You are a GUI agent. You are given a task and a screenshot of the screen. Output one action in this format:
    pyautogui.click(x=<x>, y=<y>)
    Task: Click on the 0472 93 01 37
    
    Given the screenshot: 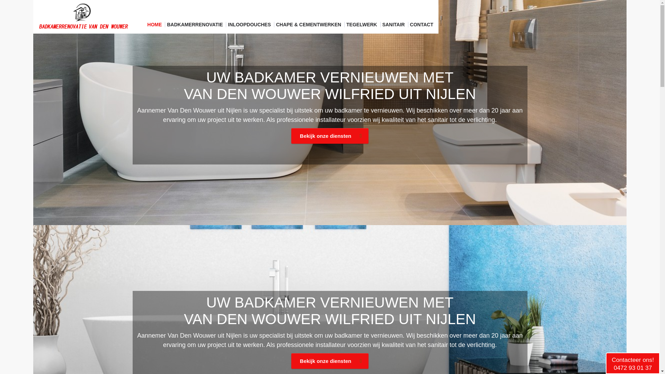 What is the action you would take?
    pyautogui.click(x=633, y=368)
    